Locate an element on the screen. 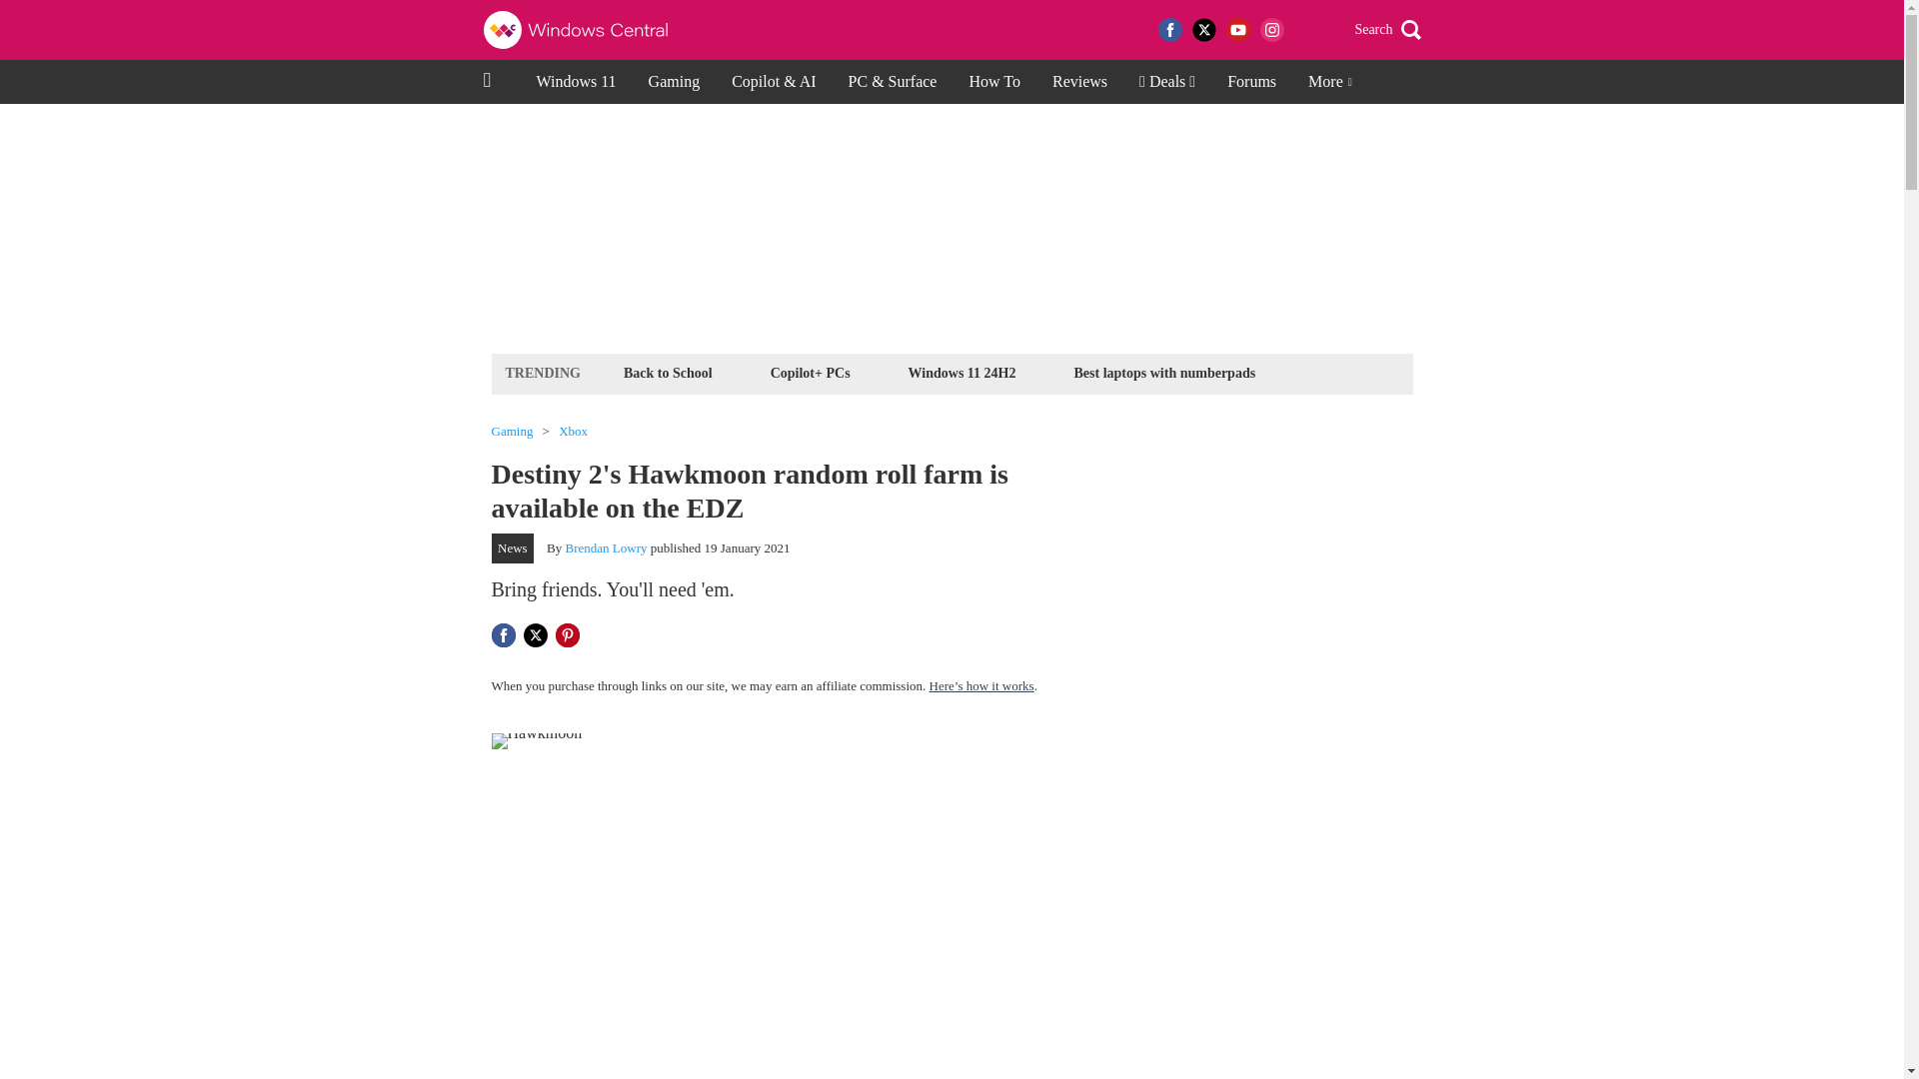 This screenshot has width=1919, height=1079. RSS is located at coordinates (1305, 30).